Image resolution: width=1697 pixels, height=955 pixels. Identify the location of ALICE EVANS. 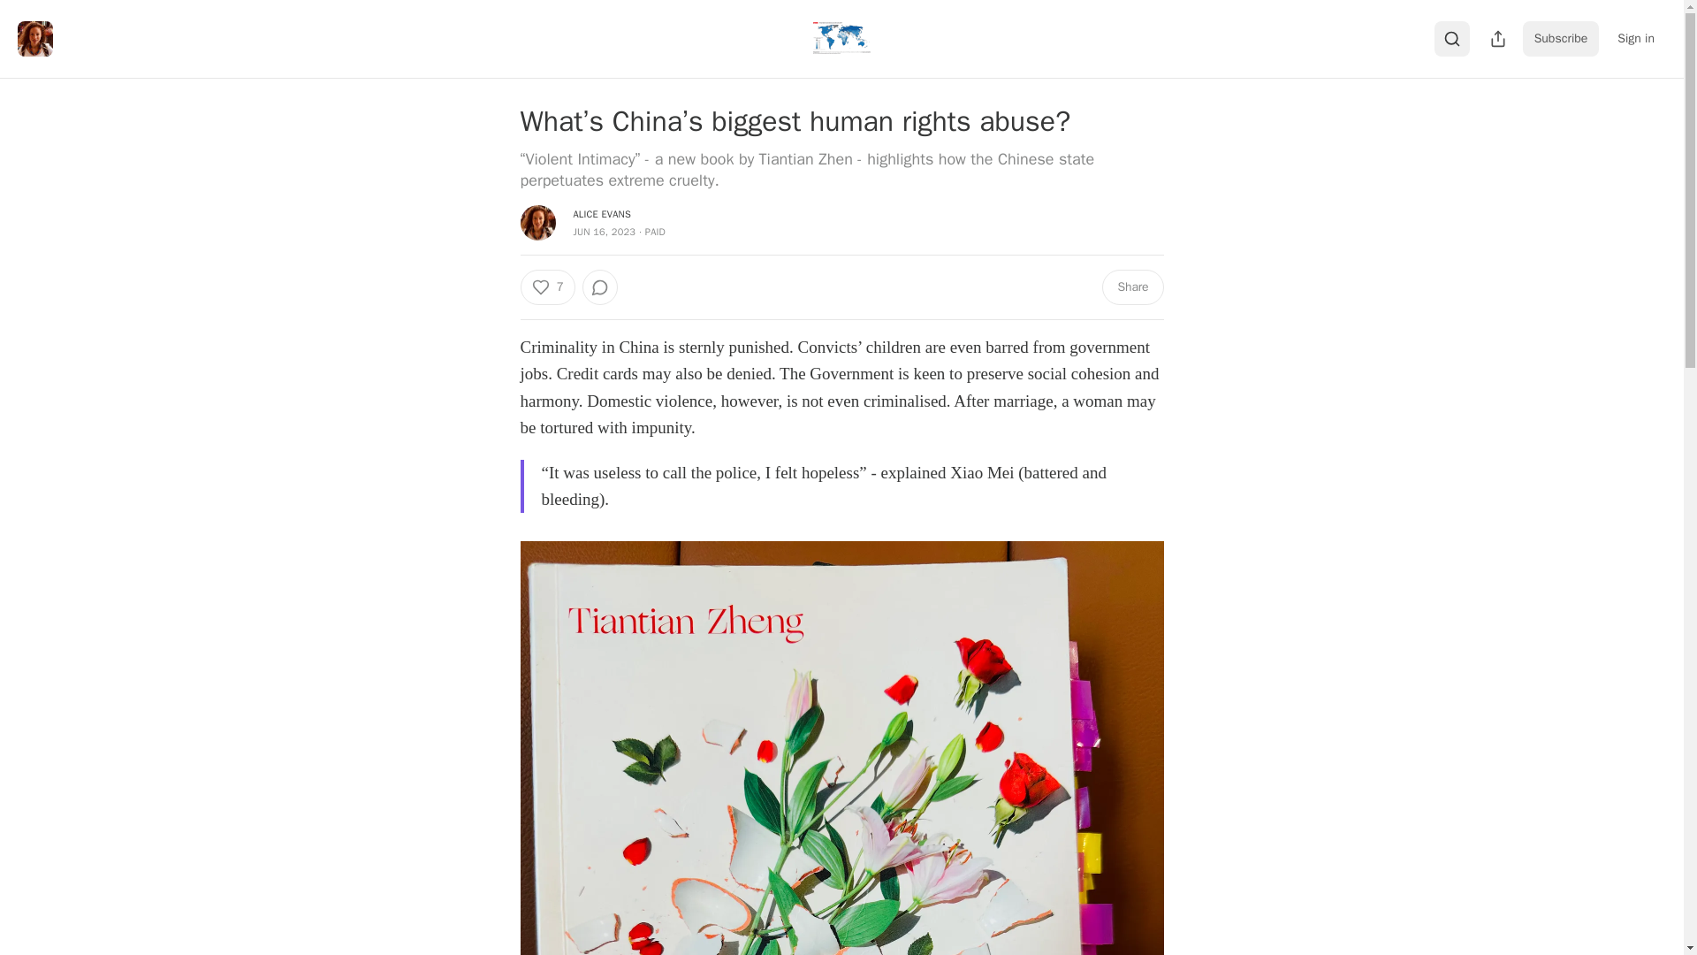
(602, 214).